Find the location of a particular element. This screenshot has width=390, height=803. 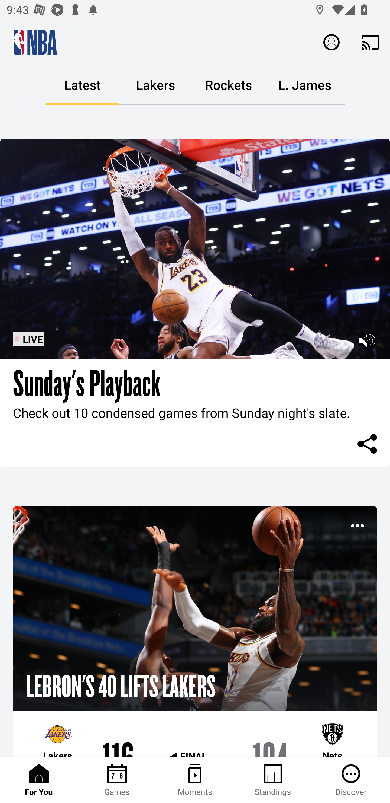

Discover is located at coordinates (351, 780).